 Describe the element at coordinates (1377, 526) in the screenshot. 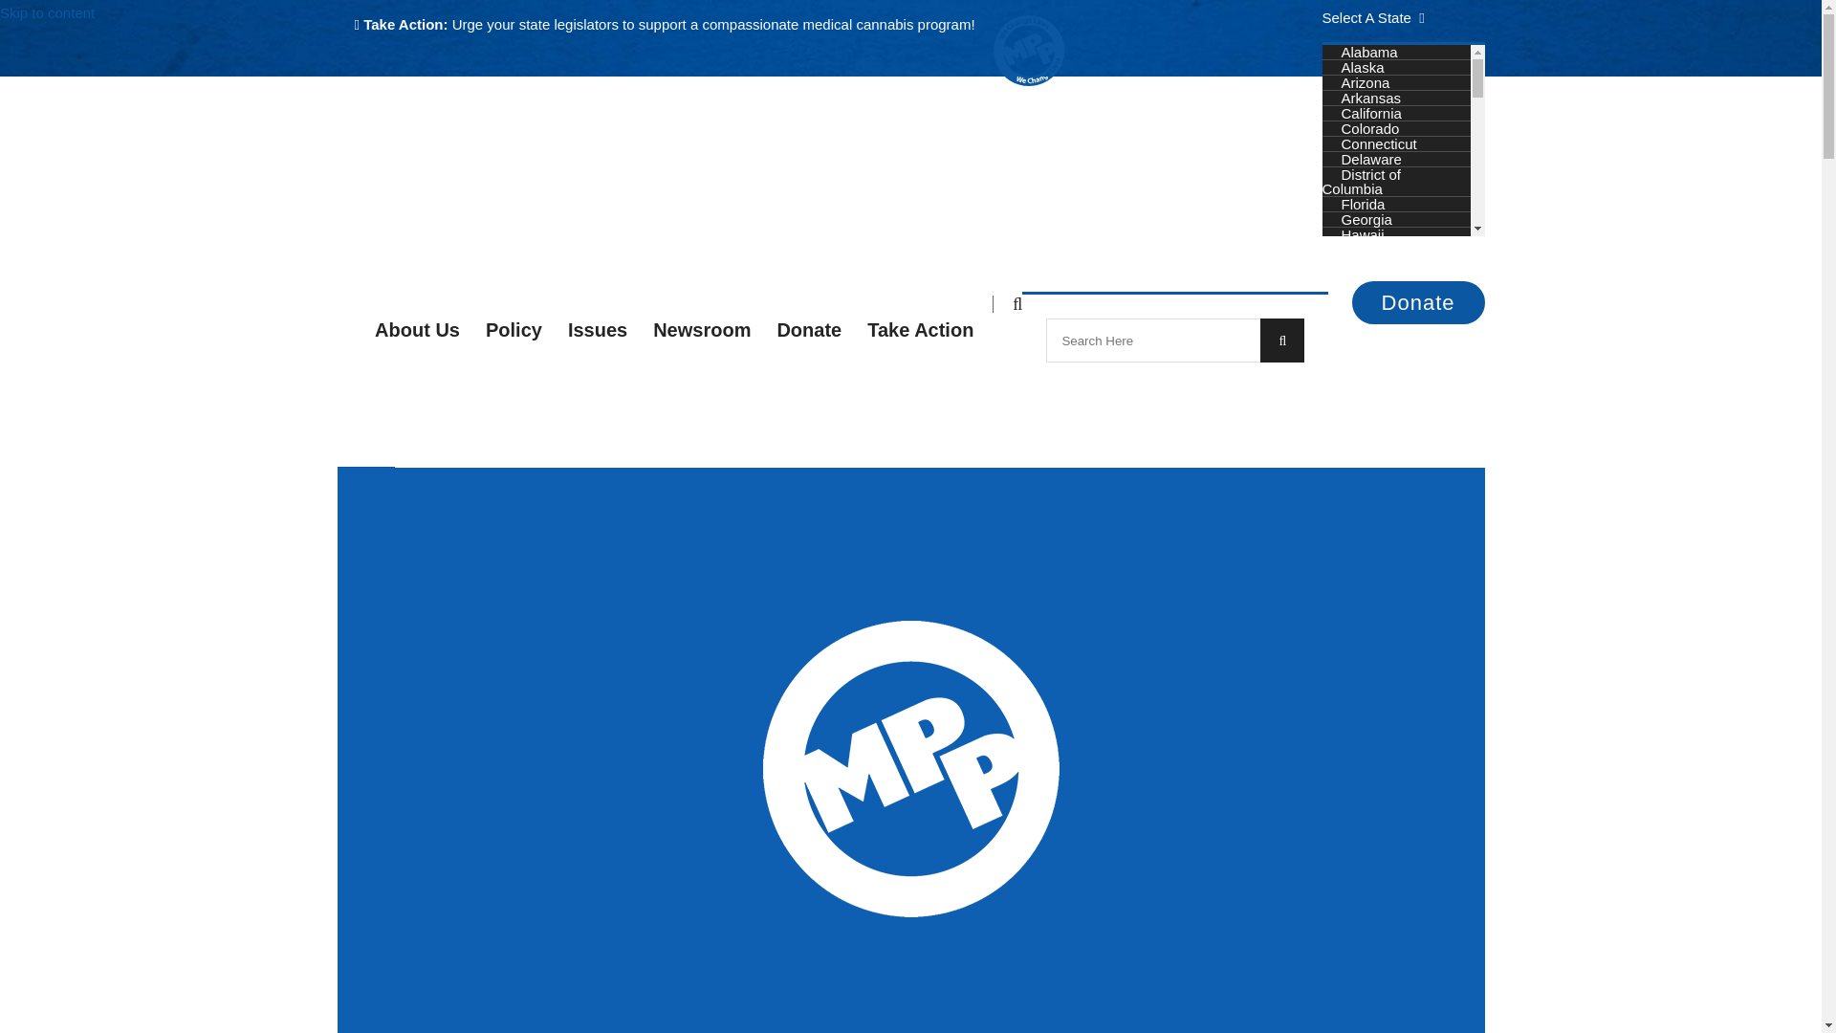

I see `New Jersey` at that location.